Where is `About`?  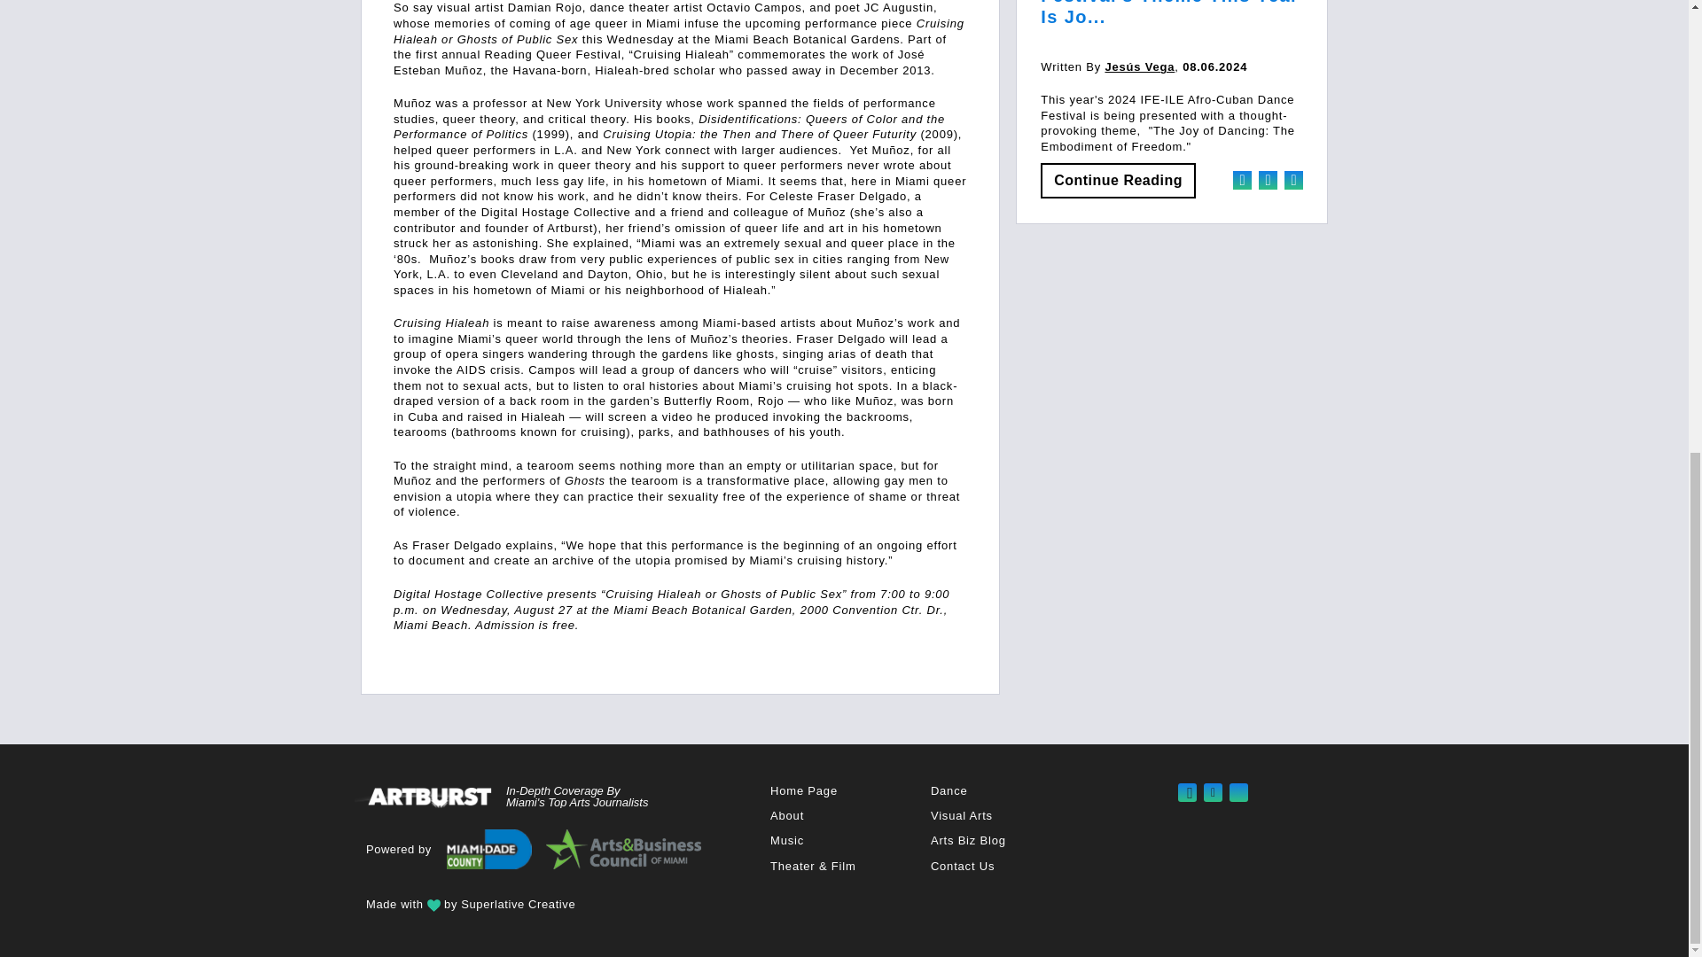
About is located at coordinates (787, 815).